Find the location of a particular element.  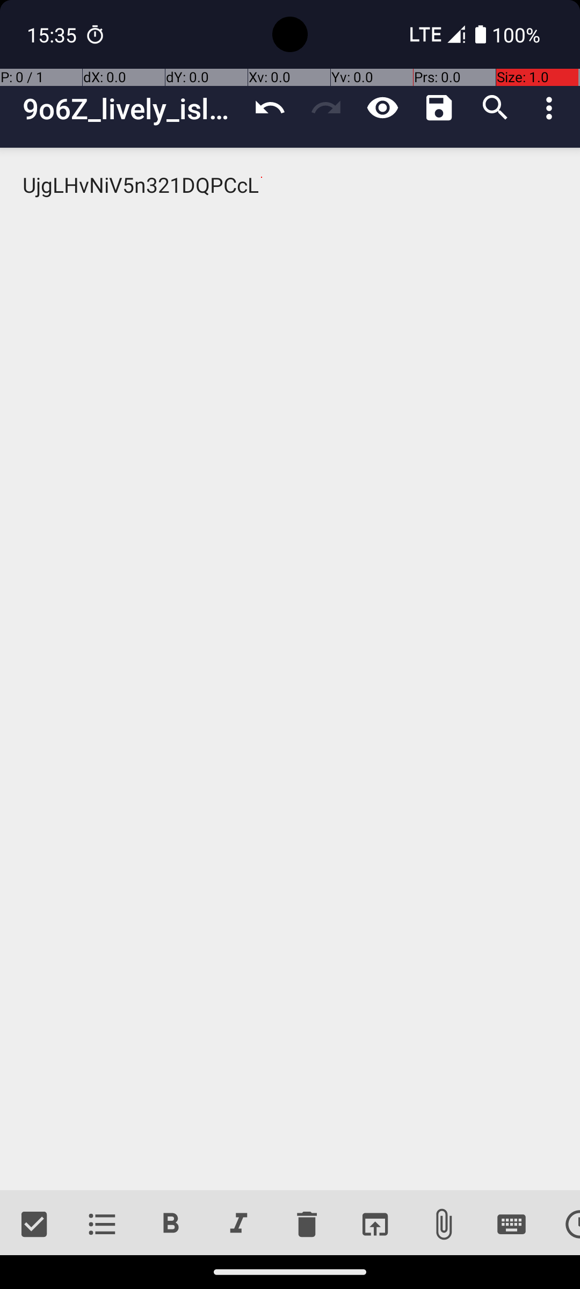

UjgLHvNiV5n321DQPCcL is located at coordinates (290, 669).